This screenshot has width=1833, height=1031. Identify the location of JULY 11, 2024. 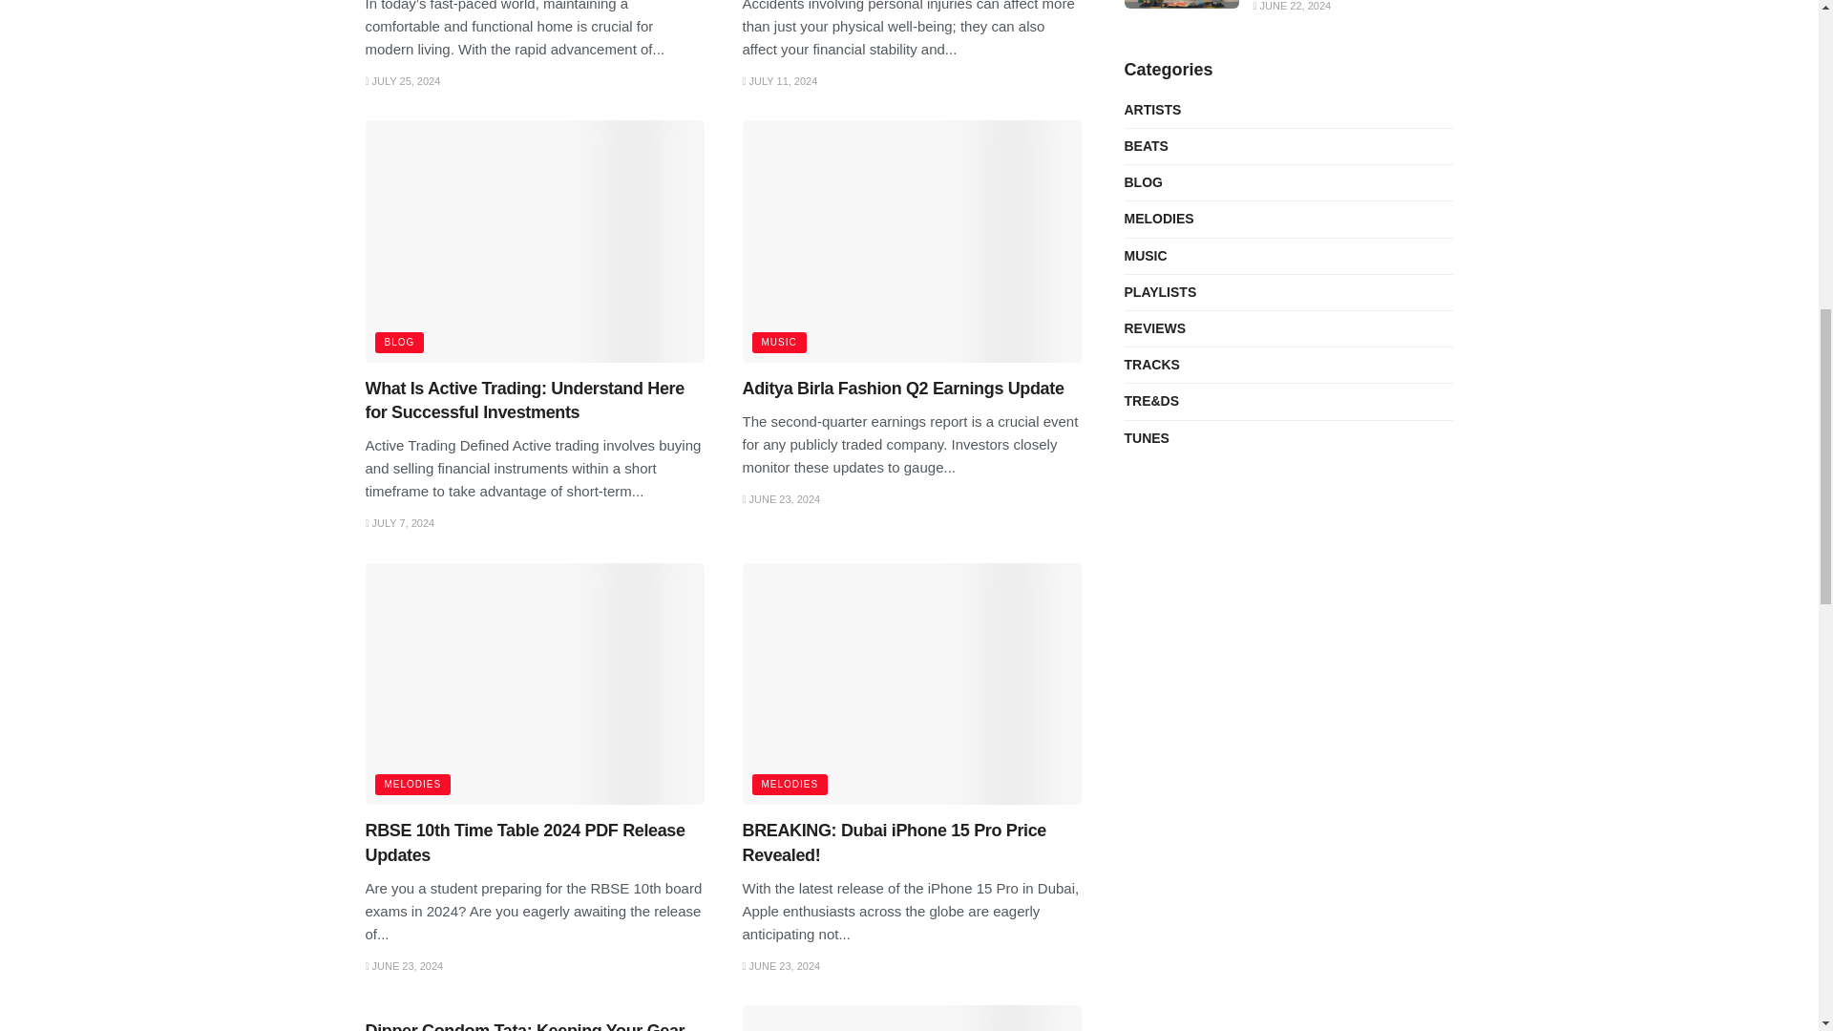
(779, 80).